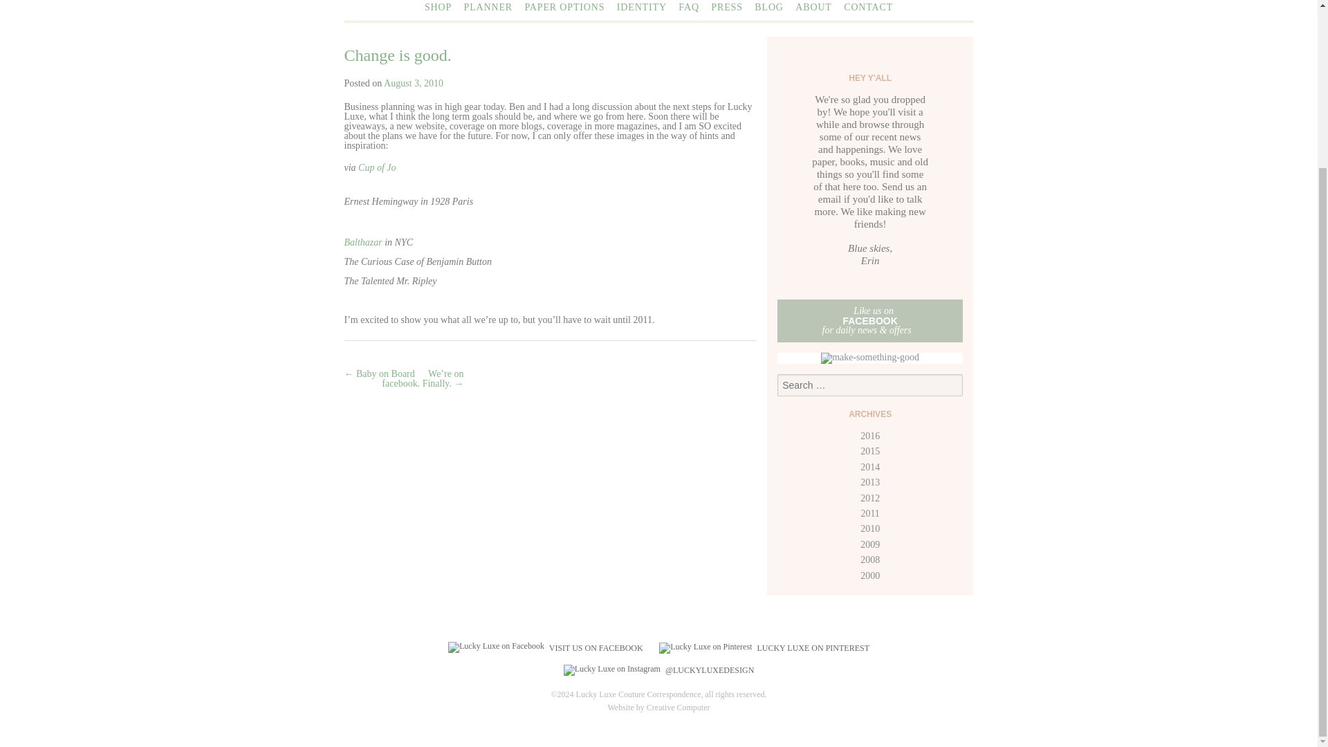 The height and width of the screenshot is (747, 1328). I want to click on PRESS, so click(726, 7).